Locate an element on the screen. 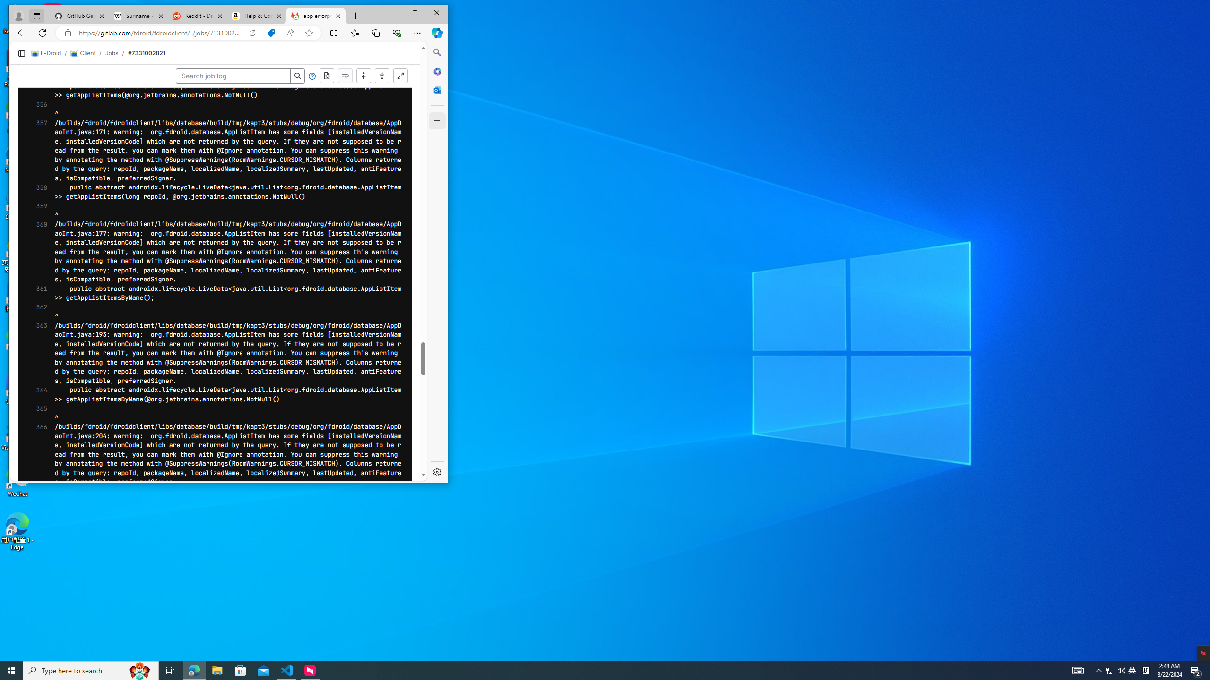 The image size is (1210, 680). Microsoft Edge - 1 running window is located at coordinates (194, 671).